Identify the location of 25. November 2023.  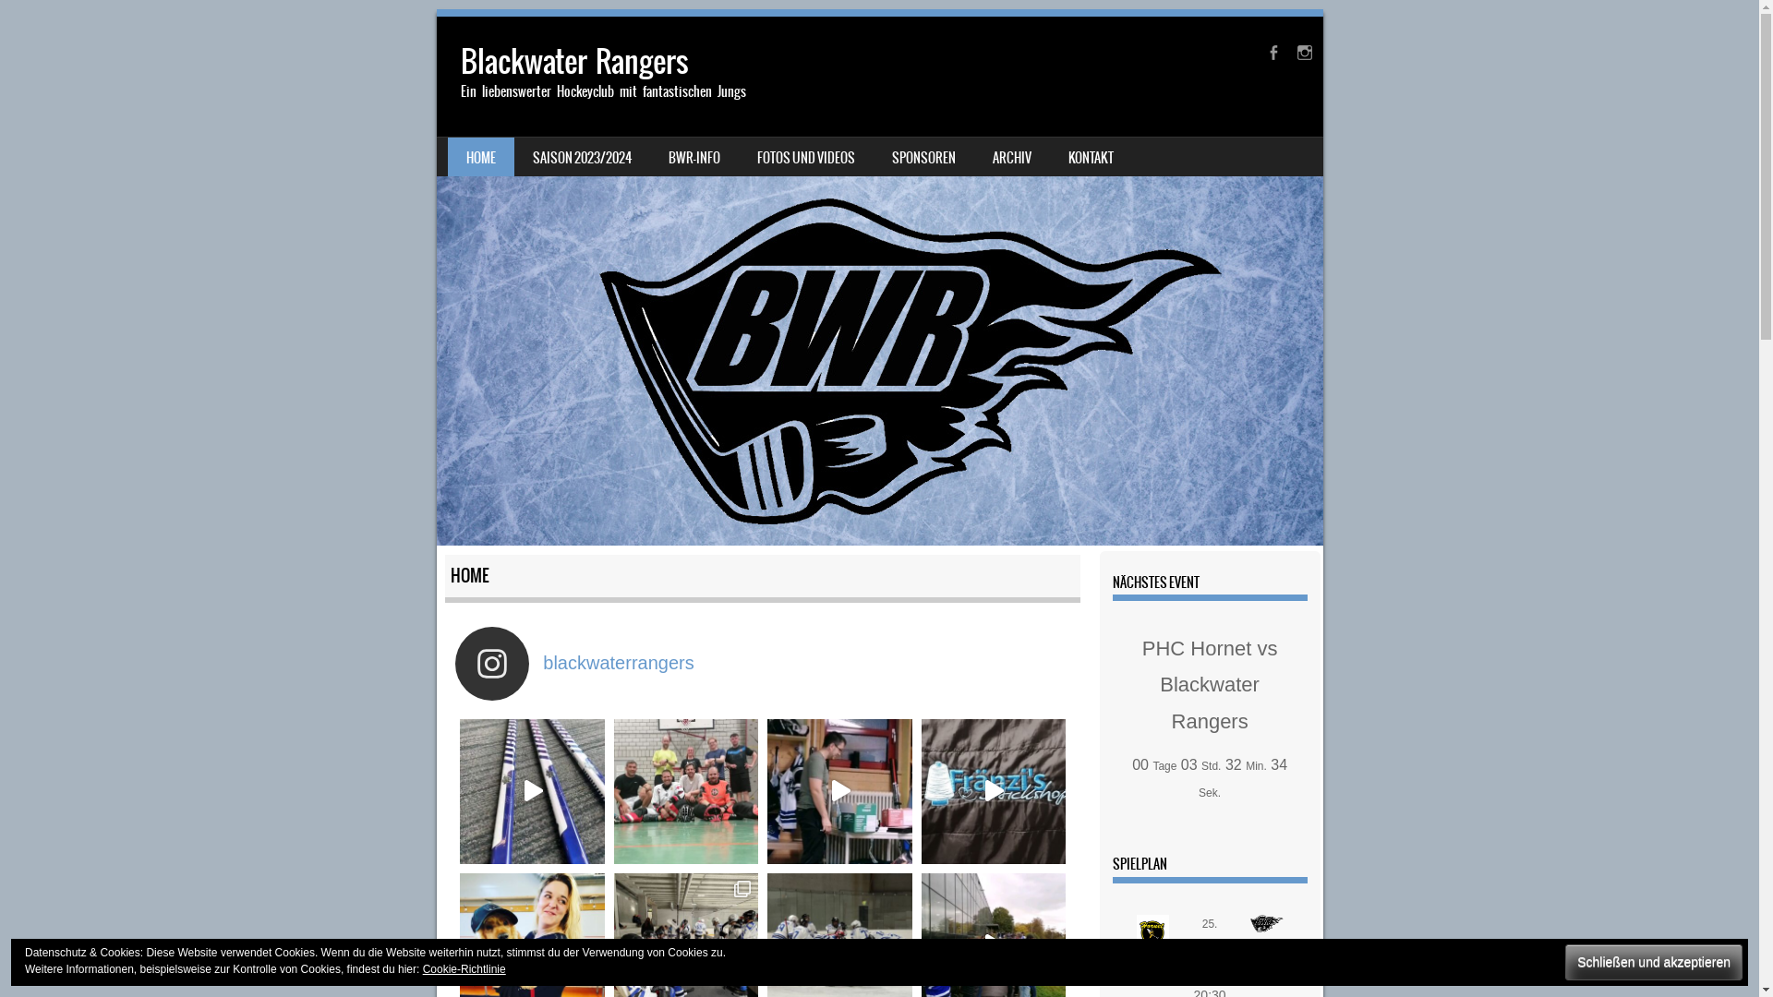
(1210, 943).